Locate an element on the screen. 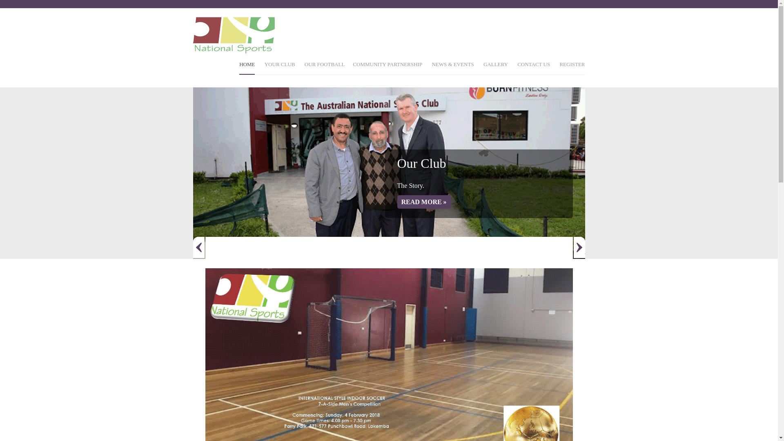  NEWS & EVENTS is located at coordinates (452, 68).